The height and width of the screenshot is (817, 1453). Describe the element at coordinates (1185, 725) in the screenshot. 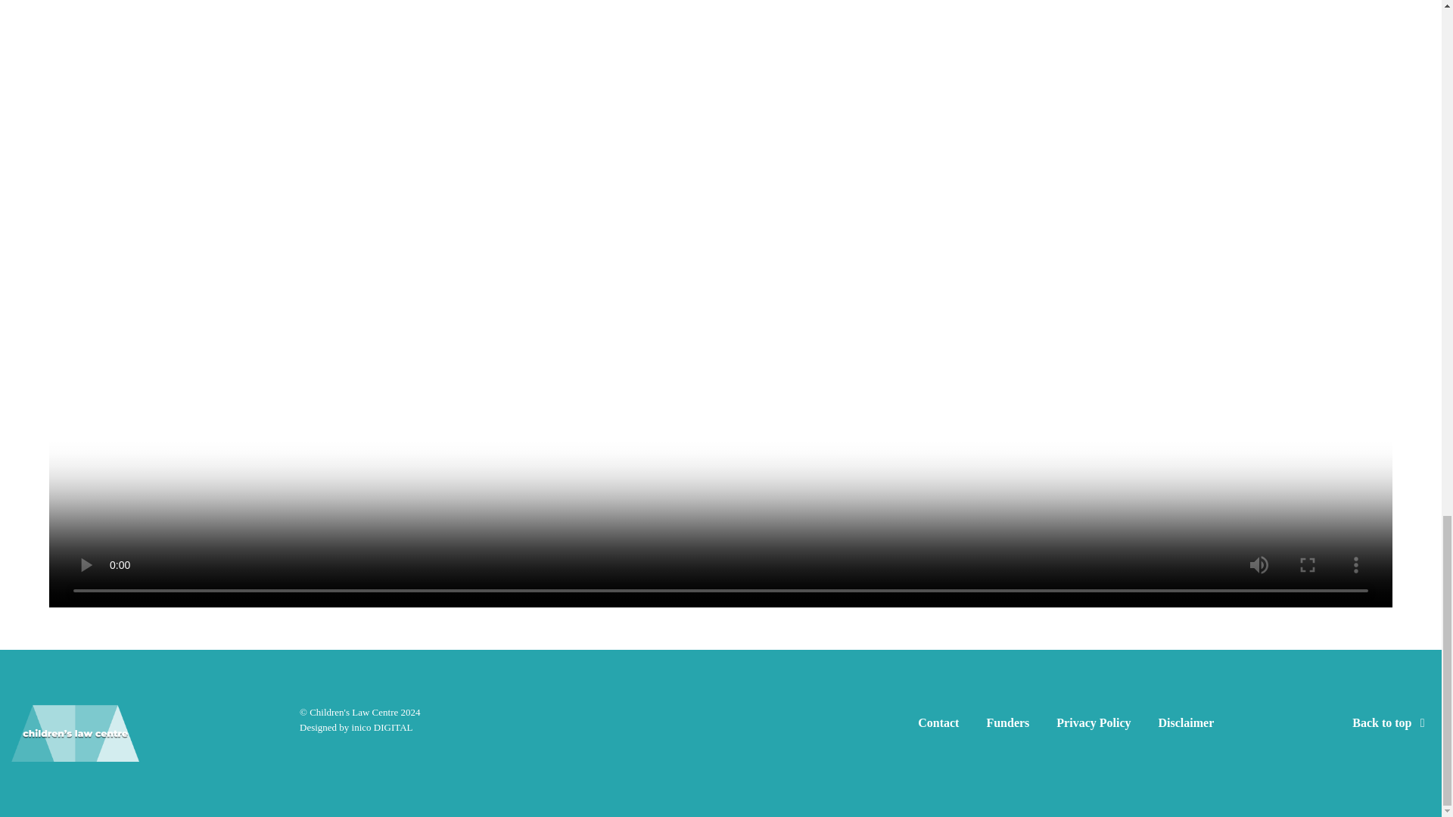

I see `Disclaimer` at that location.